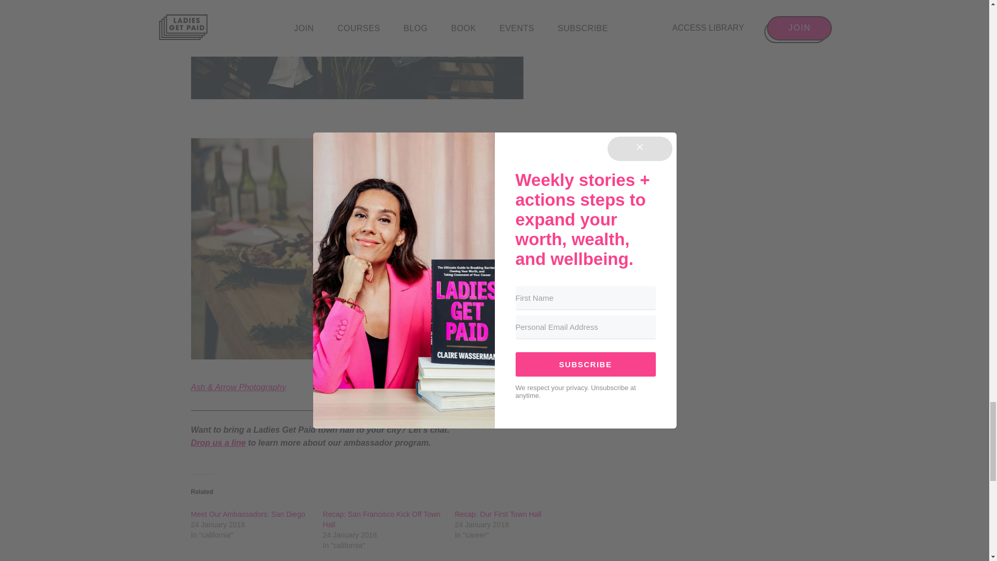 The height and width of the screenshot is (561, 997). I want to click on Recap: San Francisco Kick Off Town Hall, so click(382, 519).